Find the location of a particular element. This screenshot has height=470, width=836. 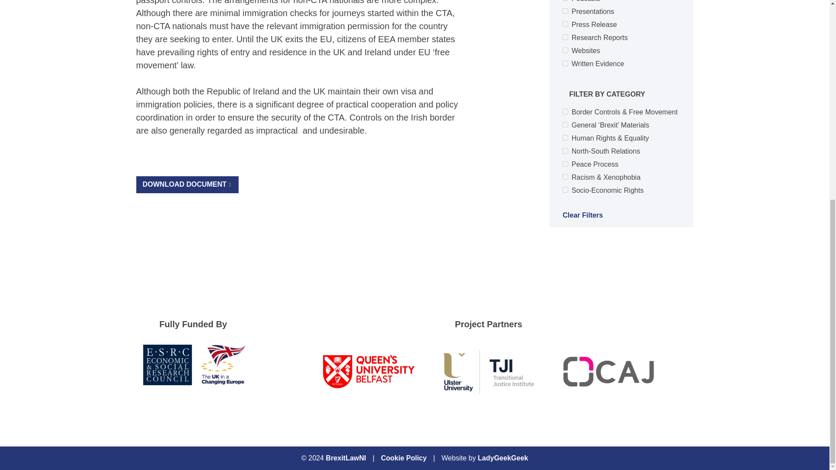

press-release is located at coordinates (565, 23).